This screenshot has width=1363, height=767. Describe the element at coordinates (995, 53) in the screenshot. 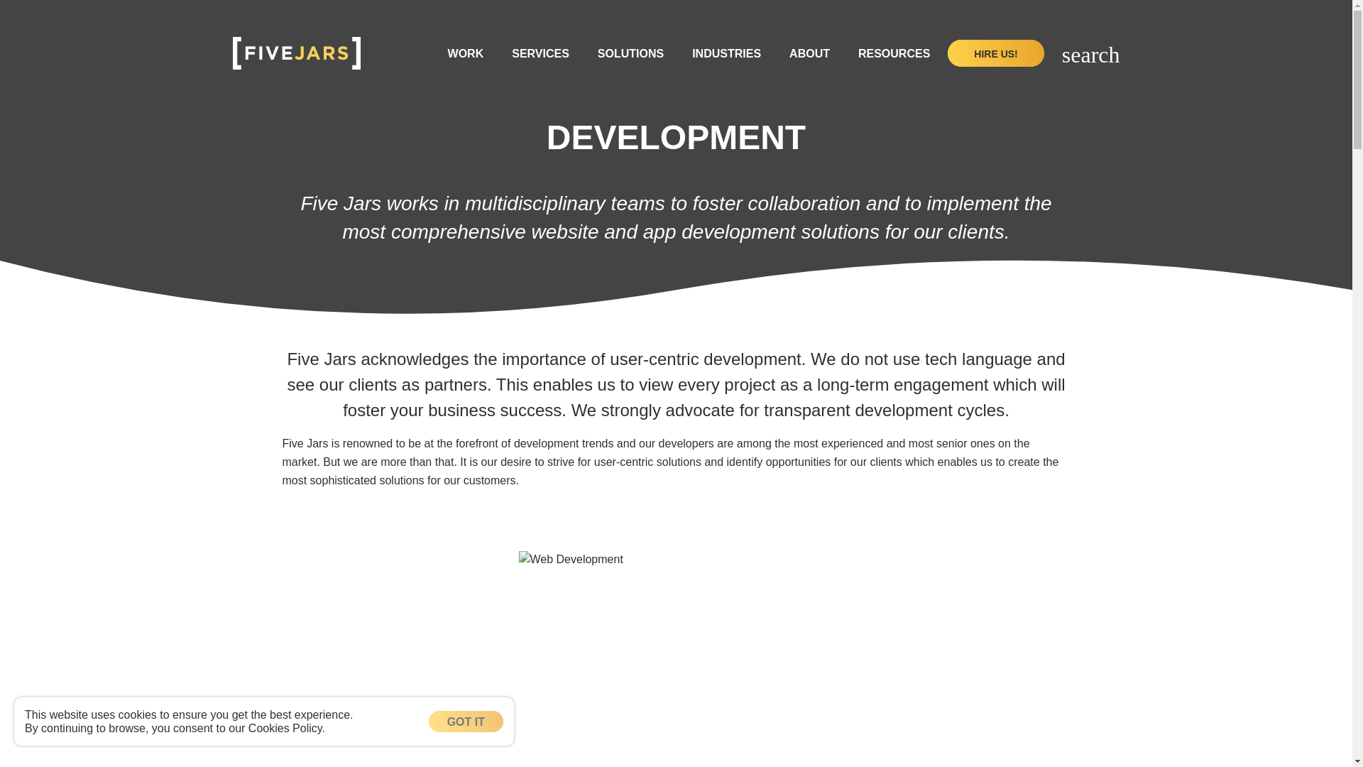

I see `HIRE US!` at that location.